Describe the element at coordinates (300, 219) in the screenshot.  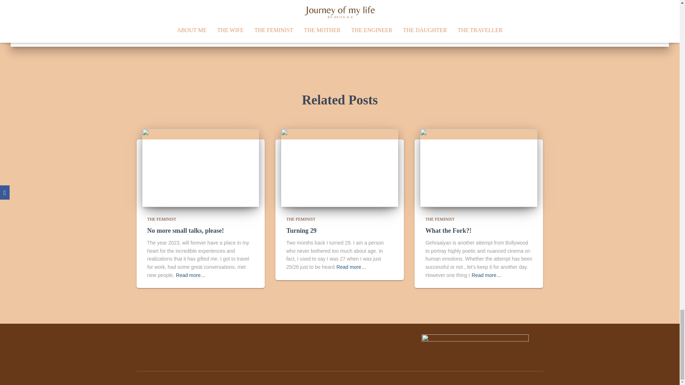
I see `View all posts in The Feminist` at that location.